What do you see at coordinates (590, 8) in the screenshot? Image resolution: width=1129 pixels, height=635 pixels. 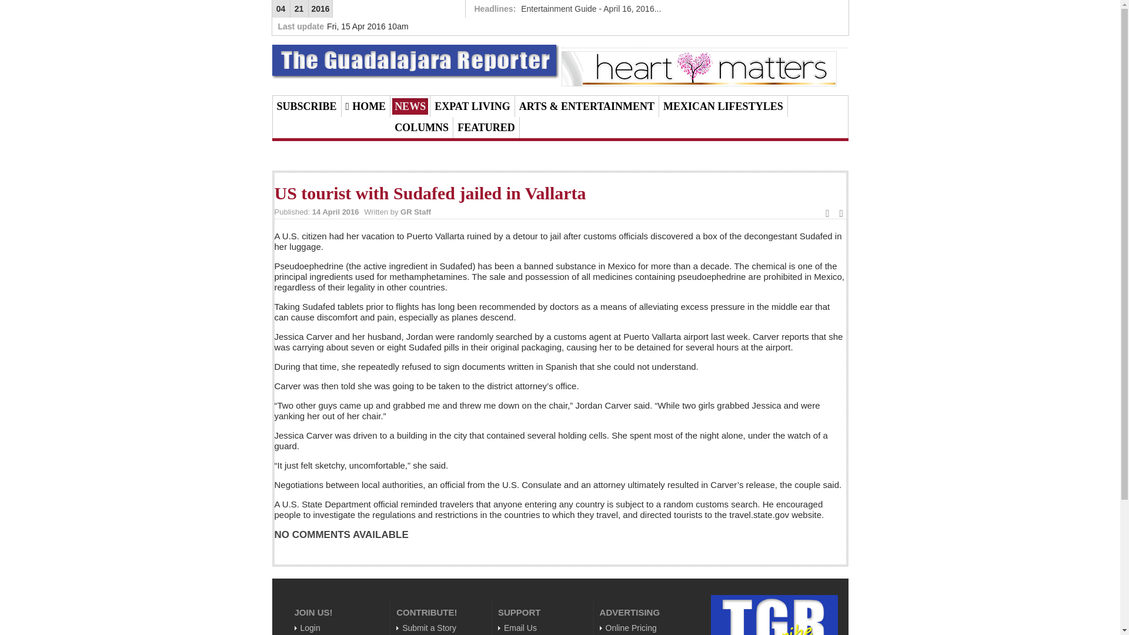 I see `Entertainment Guide - April 16, 2016...` at bounding box center [590, 8].